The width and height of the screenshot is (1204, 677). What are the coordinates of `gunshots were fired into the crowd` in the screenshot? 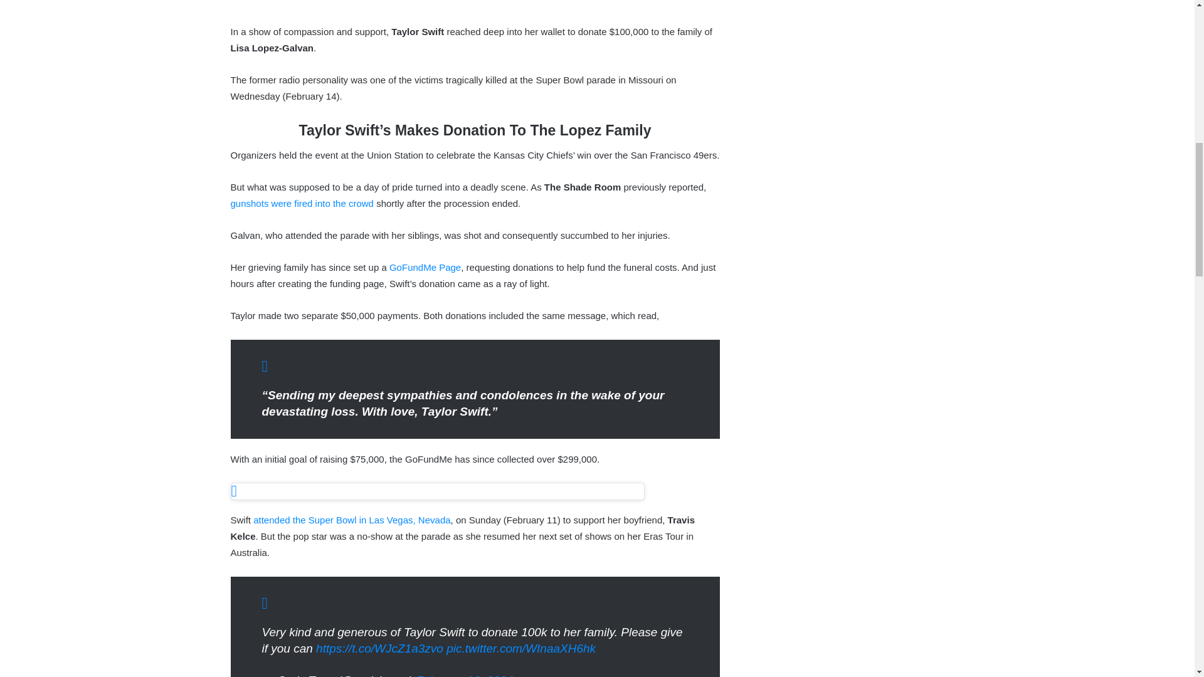 It's located at (302, 203).